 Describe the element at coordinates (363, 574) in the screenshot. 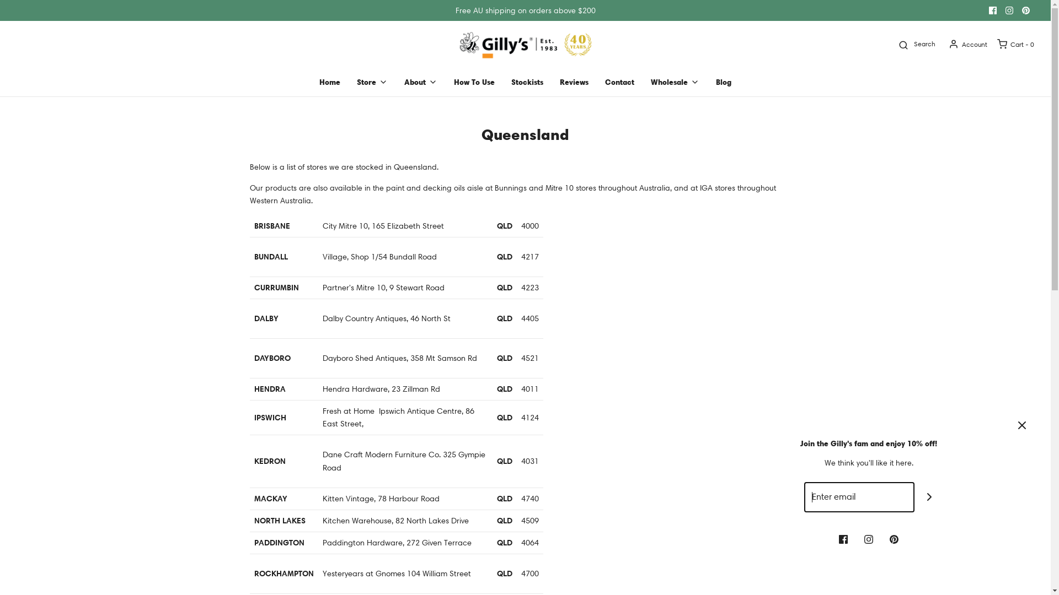

I see `Yesteryears at Gnomes` at that location.